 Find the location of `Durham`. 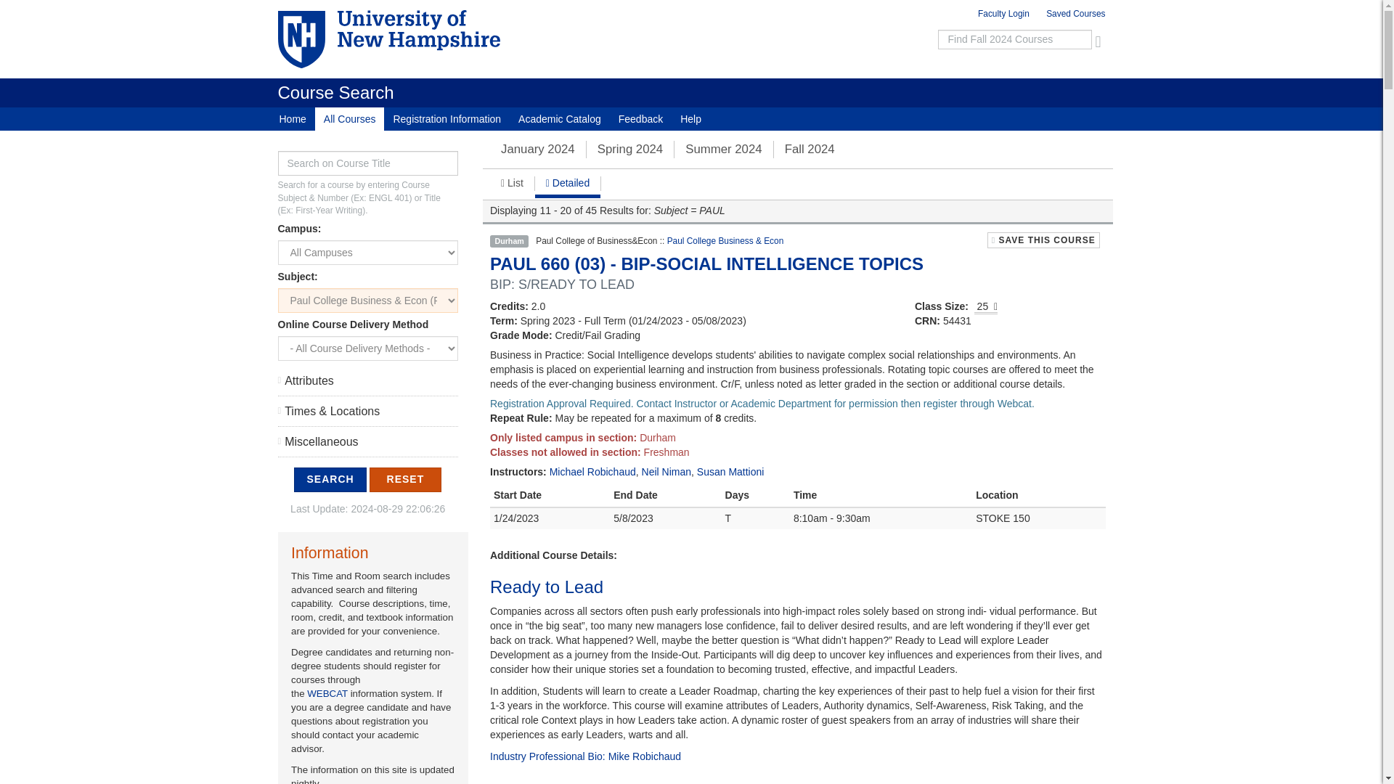

Durham is located at coordinates (509, 241).